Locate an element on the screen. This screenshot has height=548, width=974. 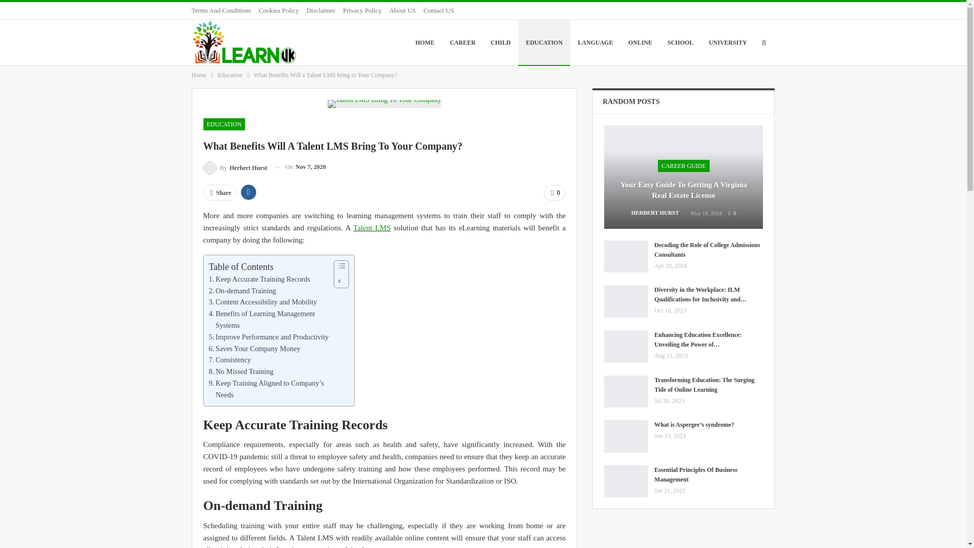
Consistency is located at coordinates (230, 360).